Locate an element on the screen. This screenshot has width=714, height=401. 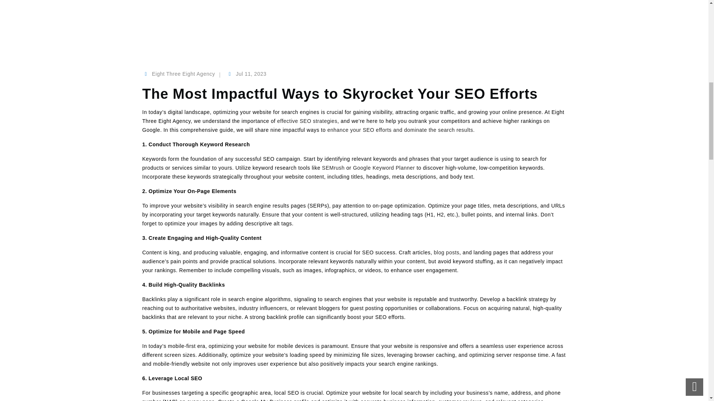
SEMrush is located at coordinates (333, 168).